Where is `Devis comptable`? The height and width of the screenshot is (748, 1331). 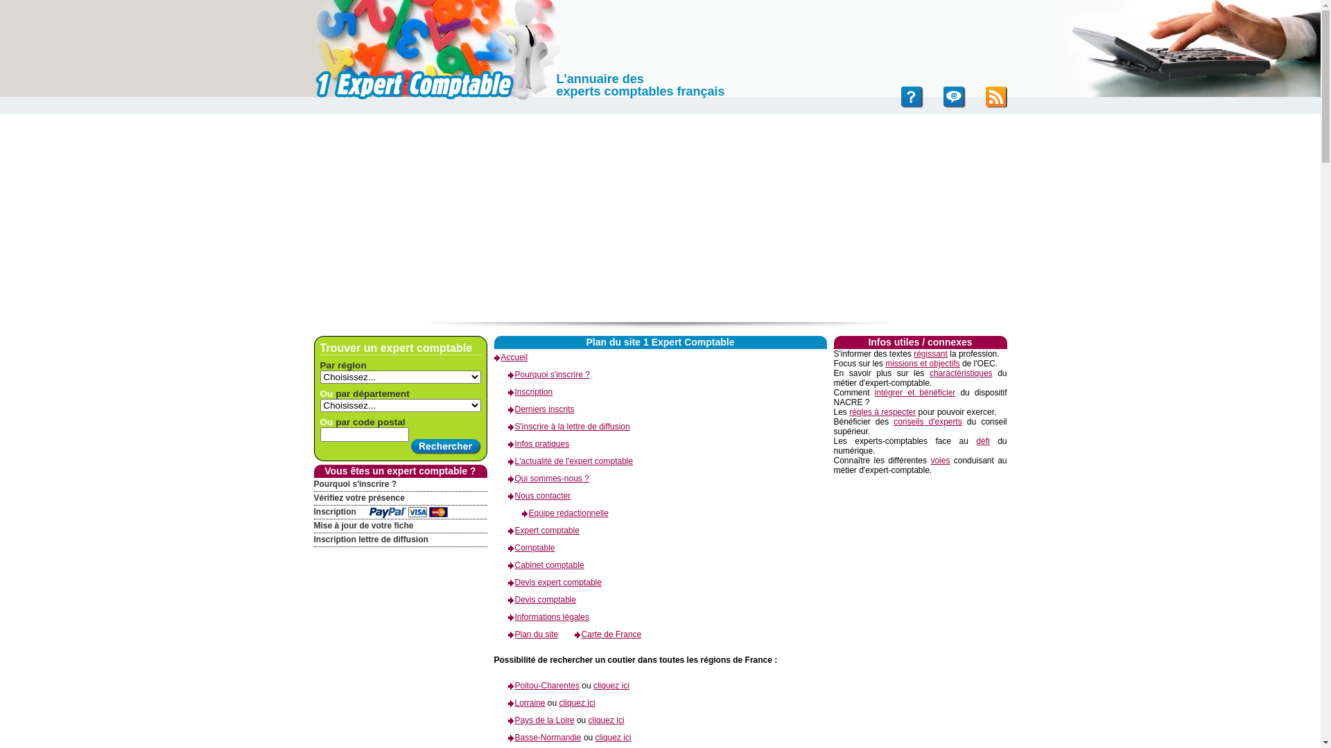 Devis comptable is located at coordinates (535, 600).